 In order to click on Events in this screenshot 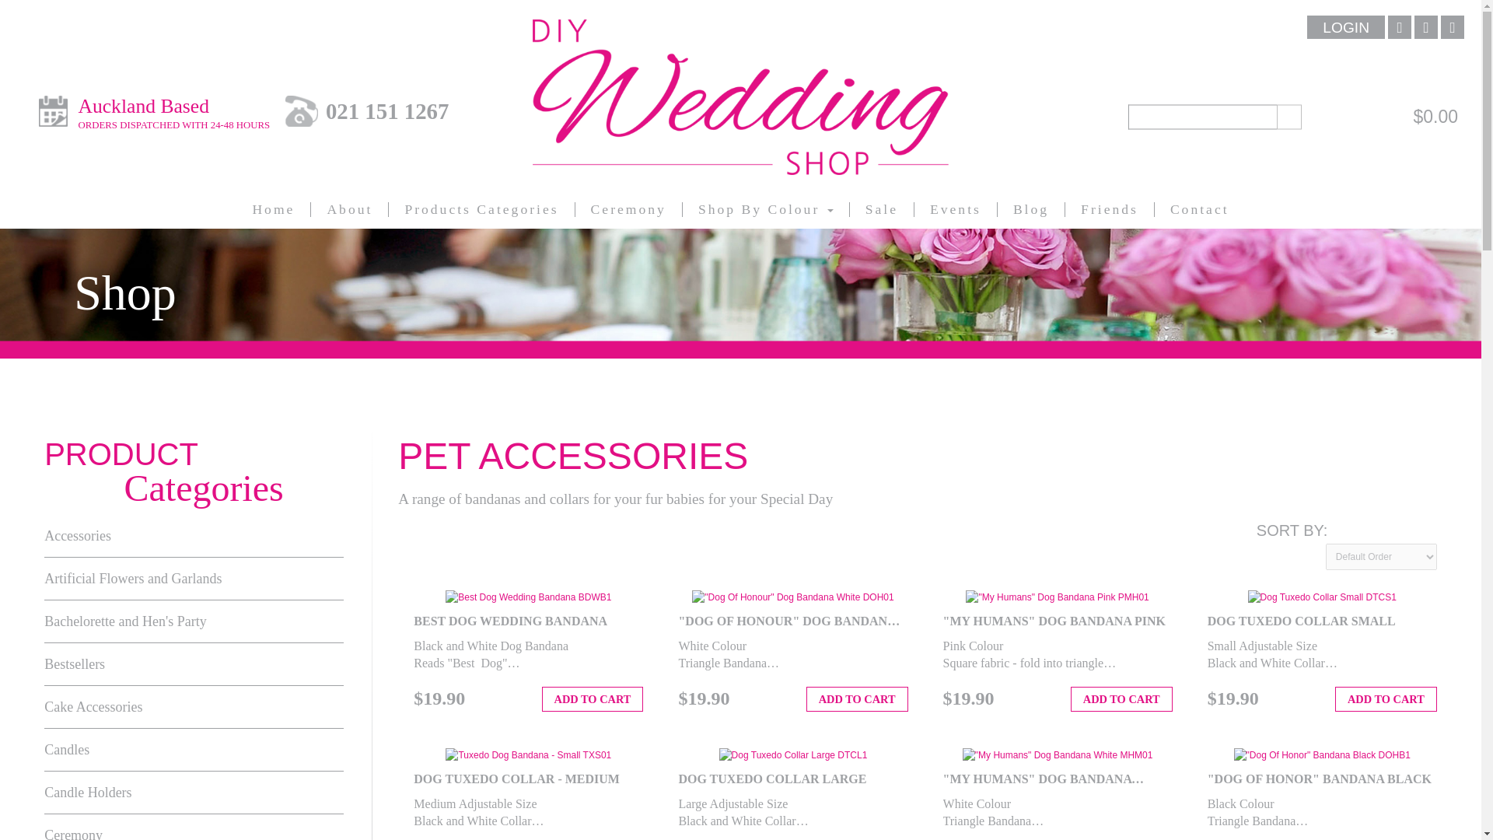, I will do `click(955, 209)`.